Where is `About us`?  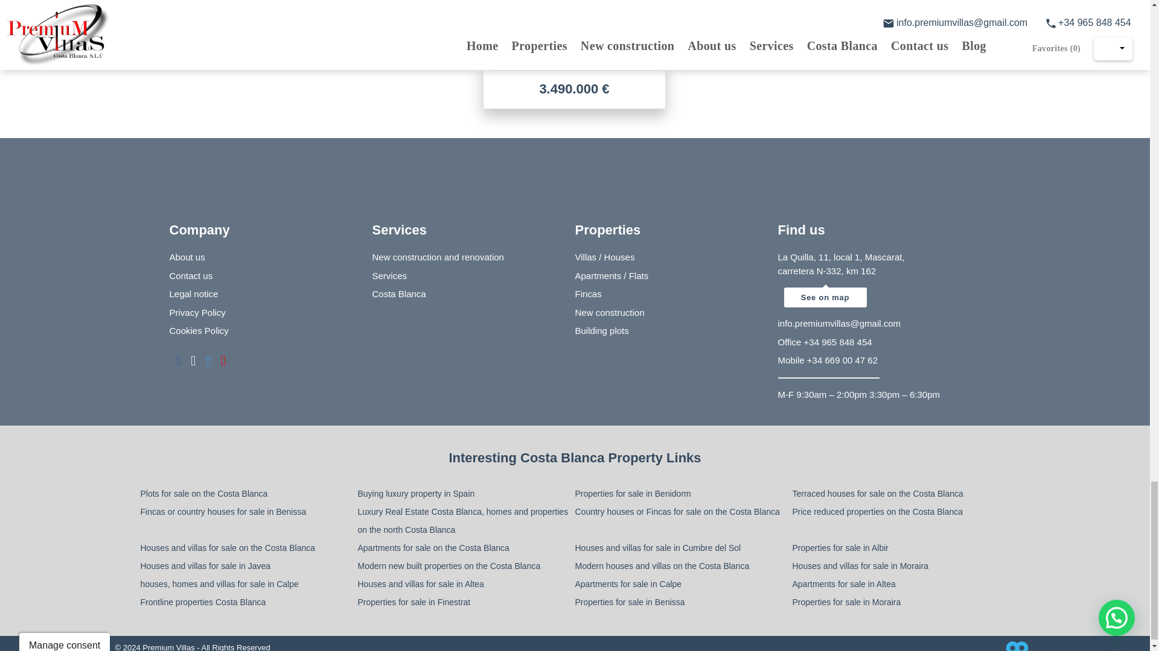
About us is located at coordinates (187, 257).